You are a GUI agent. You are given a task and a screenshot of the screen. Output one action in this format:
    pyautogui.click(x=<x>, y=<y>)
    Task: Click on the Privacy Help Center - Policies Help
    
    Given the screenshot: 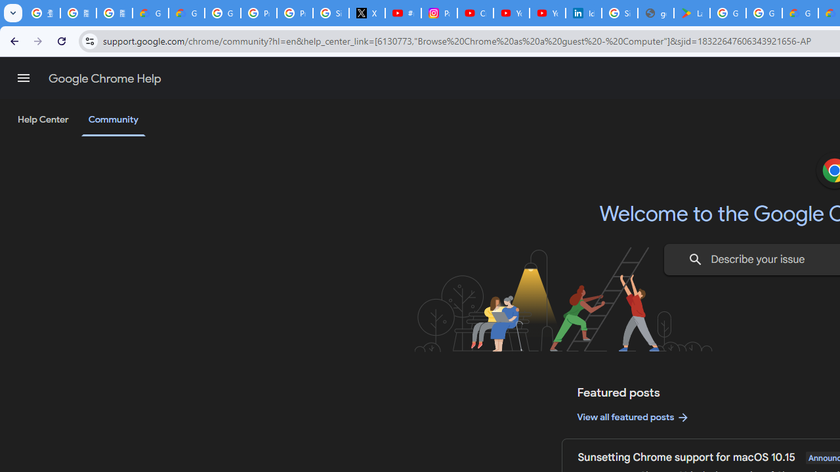 What is the action you would take?
    pyautogui.click(x=295, y=13)
    